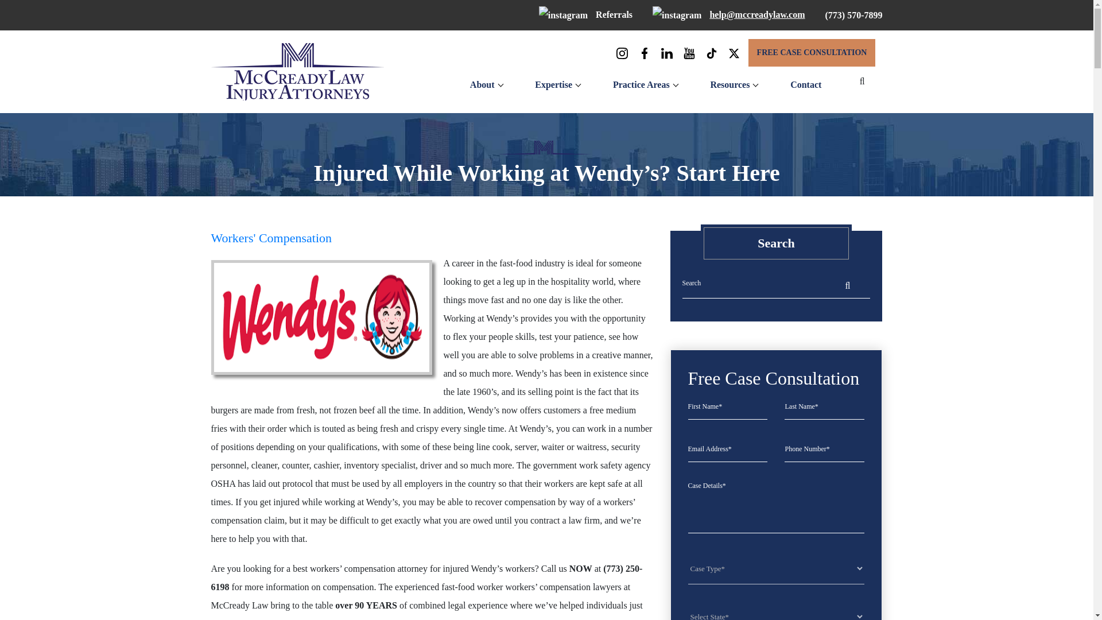  Describe the element at coordinates (641, 85) in the screenshot. I see `Legal Services Offered` at that location.